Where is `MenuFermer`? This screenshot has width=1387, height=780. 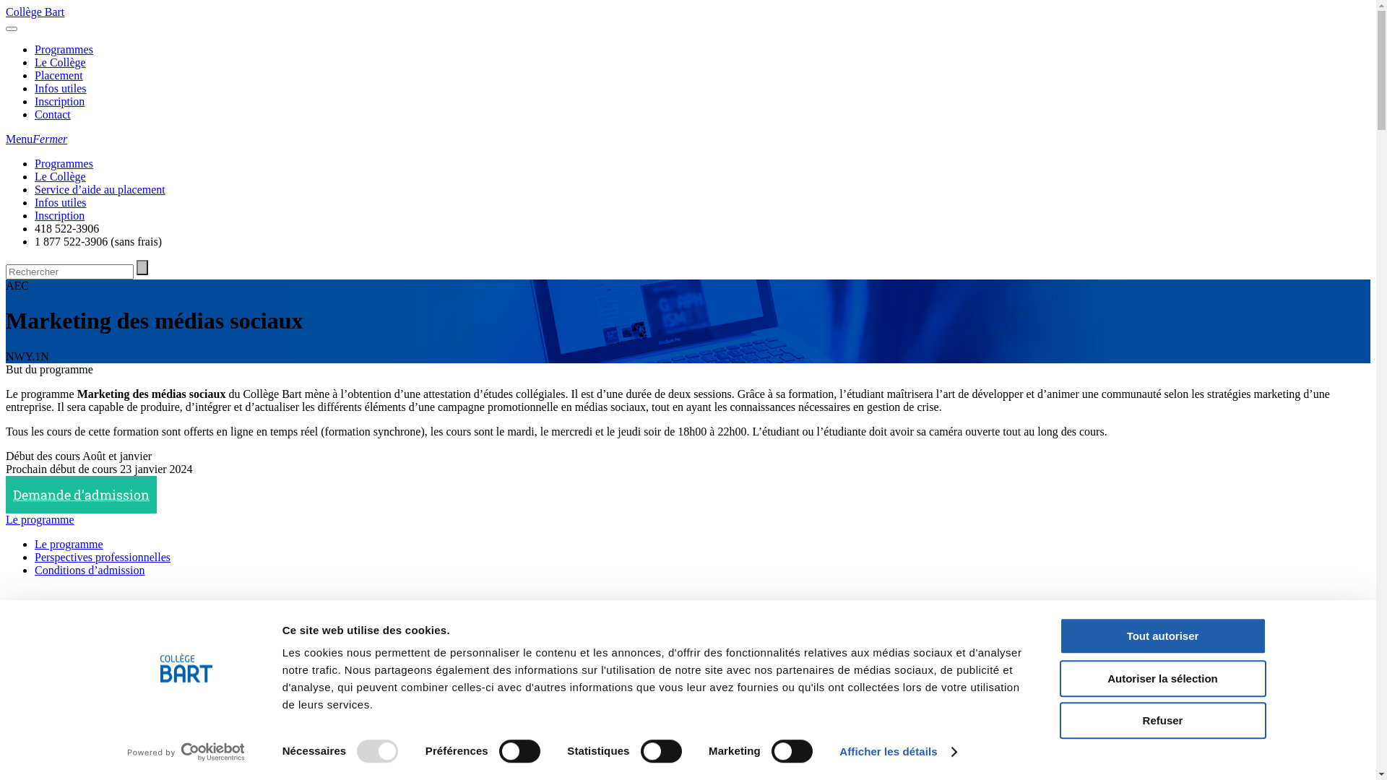 MenuFermer is located at coordinates (36, 139).